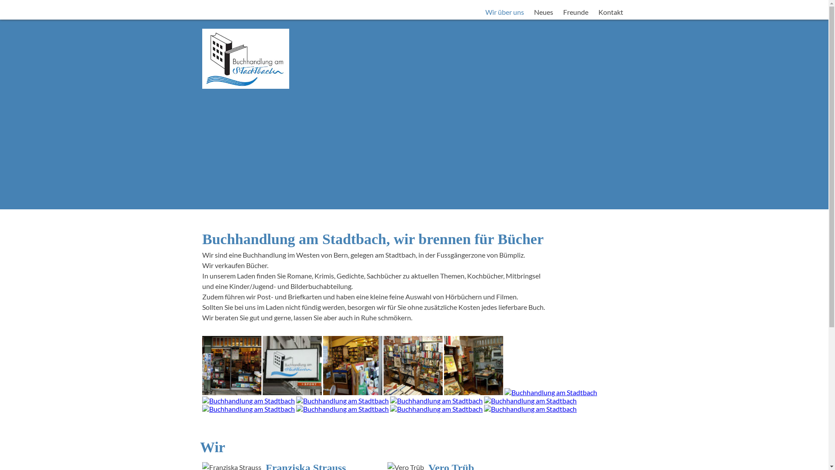 The width and height of the screenshot is (835, 470). I want to click on Buchhandlung am Stadtbach, so click(249, 400).